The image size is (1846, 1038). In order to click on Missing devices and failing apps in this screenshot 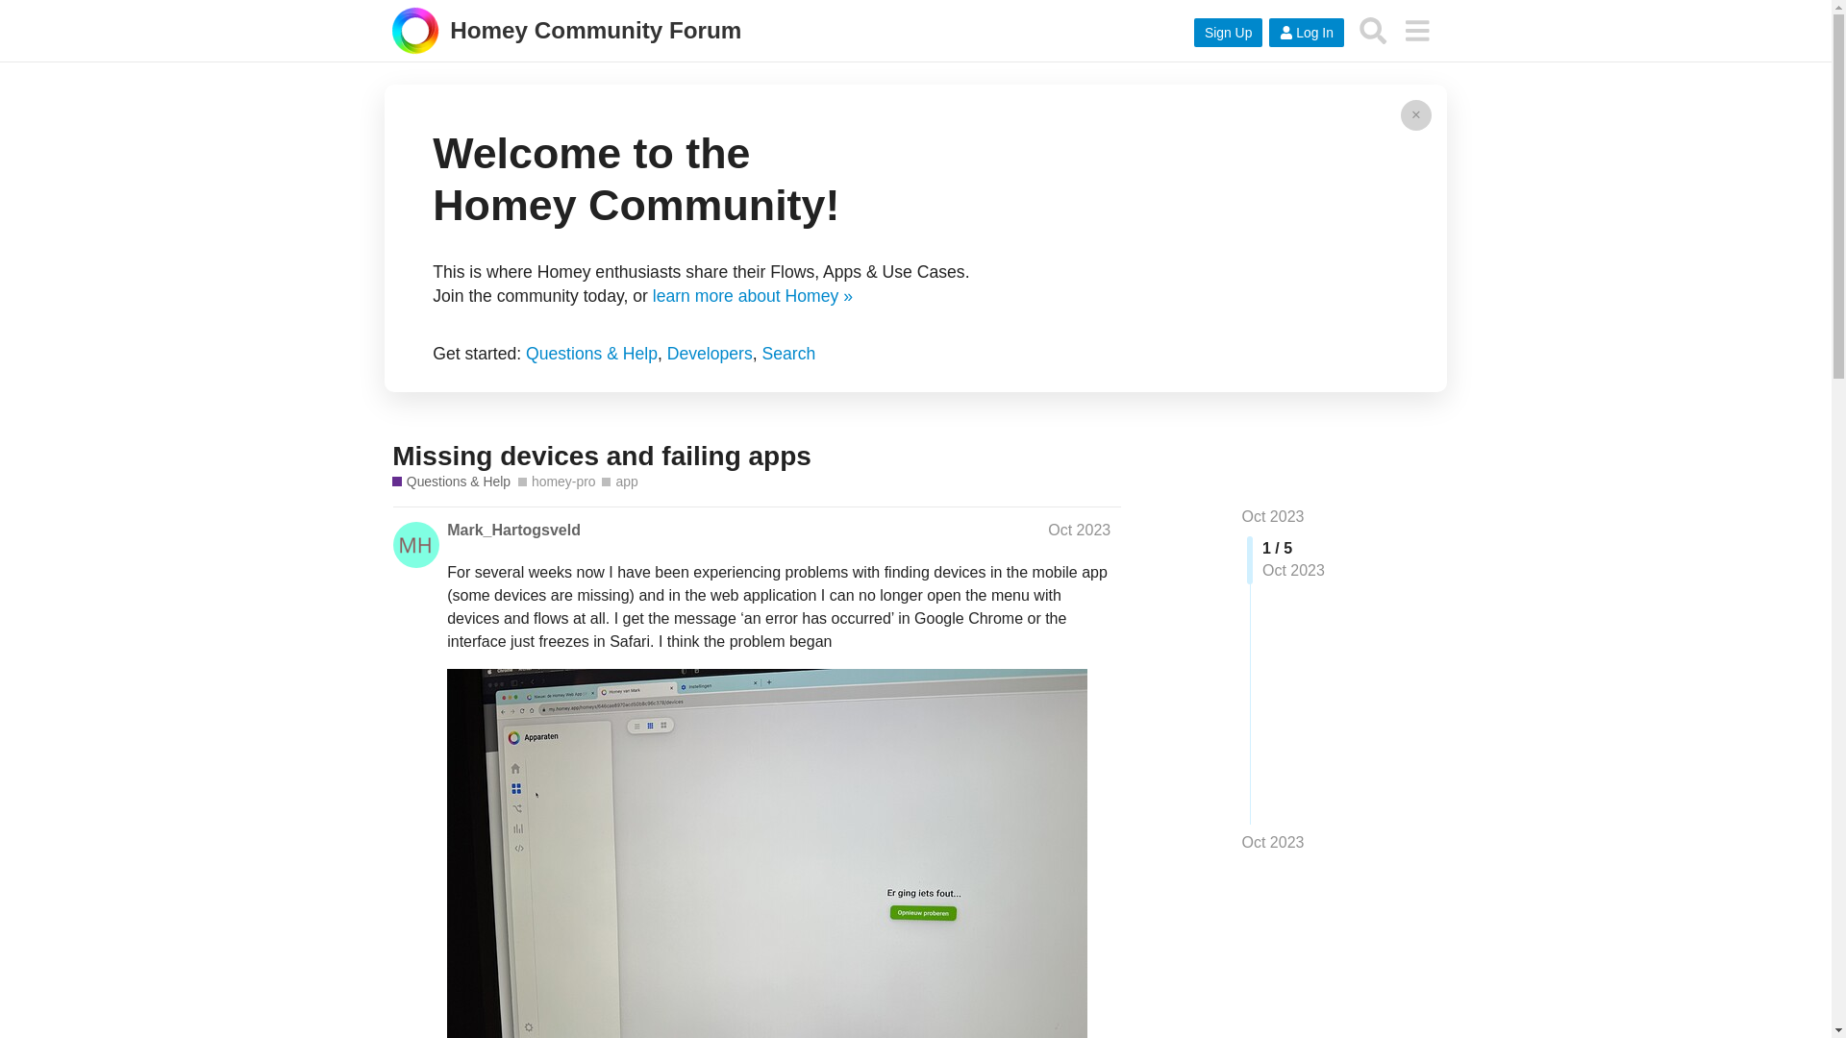, I will do `click(602, 456)`.